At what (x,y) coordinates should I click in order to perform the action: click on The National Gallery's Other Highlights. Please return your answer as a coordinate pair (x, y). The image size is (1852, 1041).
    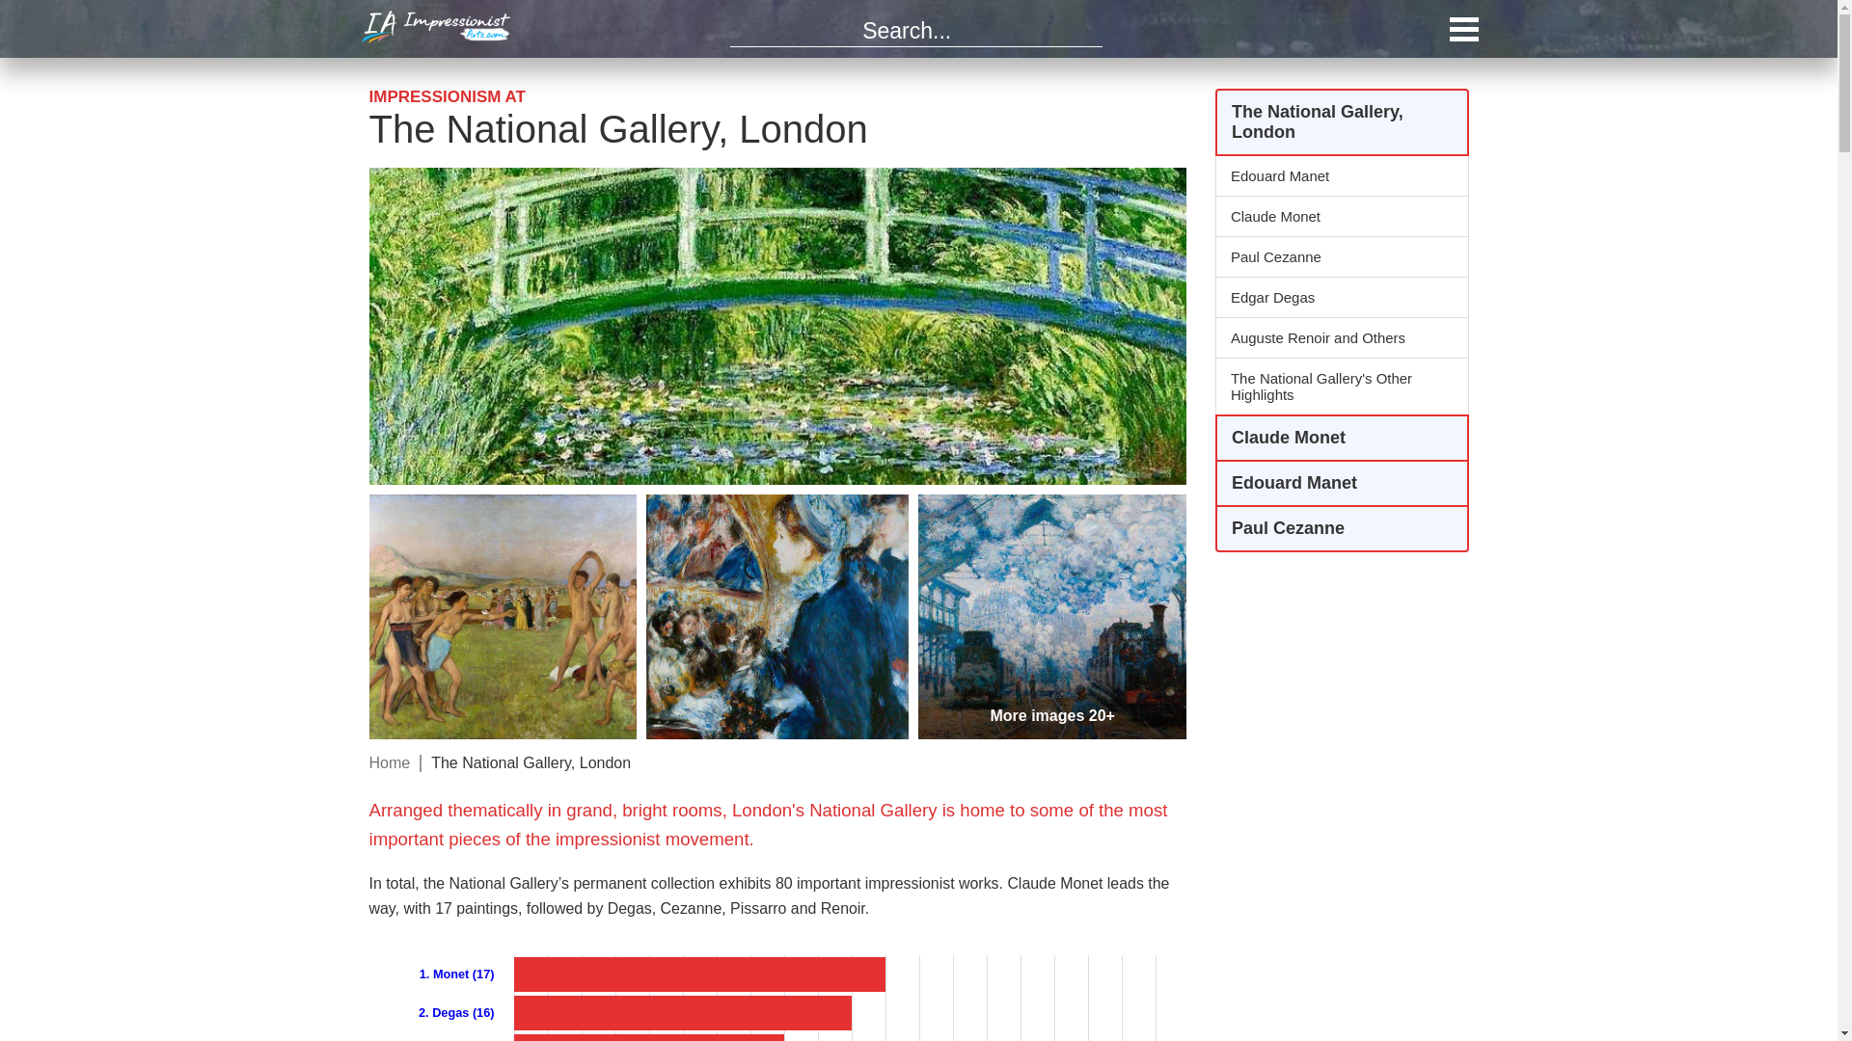
    Looking at the image, I should click on (1341, 386).